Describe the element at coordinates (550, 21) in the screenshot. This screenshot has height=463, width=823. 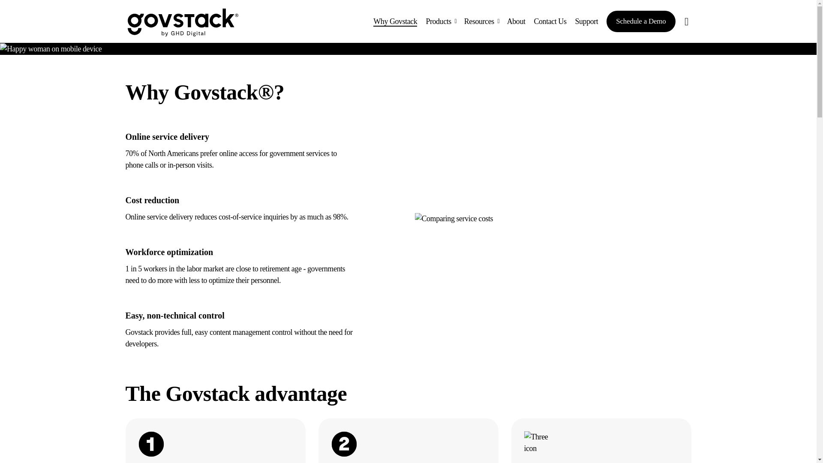
I see `Contact Us` at that location.